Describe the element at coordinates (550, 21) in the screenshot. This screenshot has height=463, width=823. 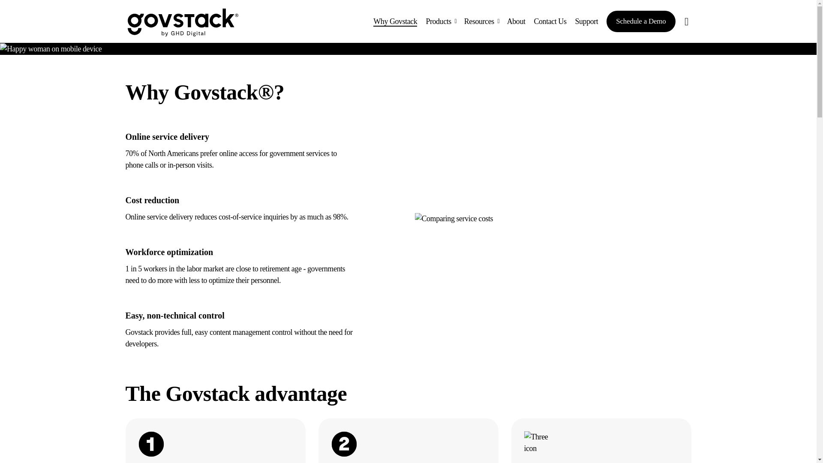
I see `Contact Us` at that location.